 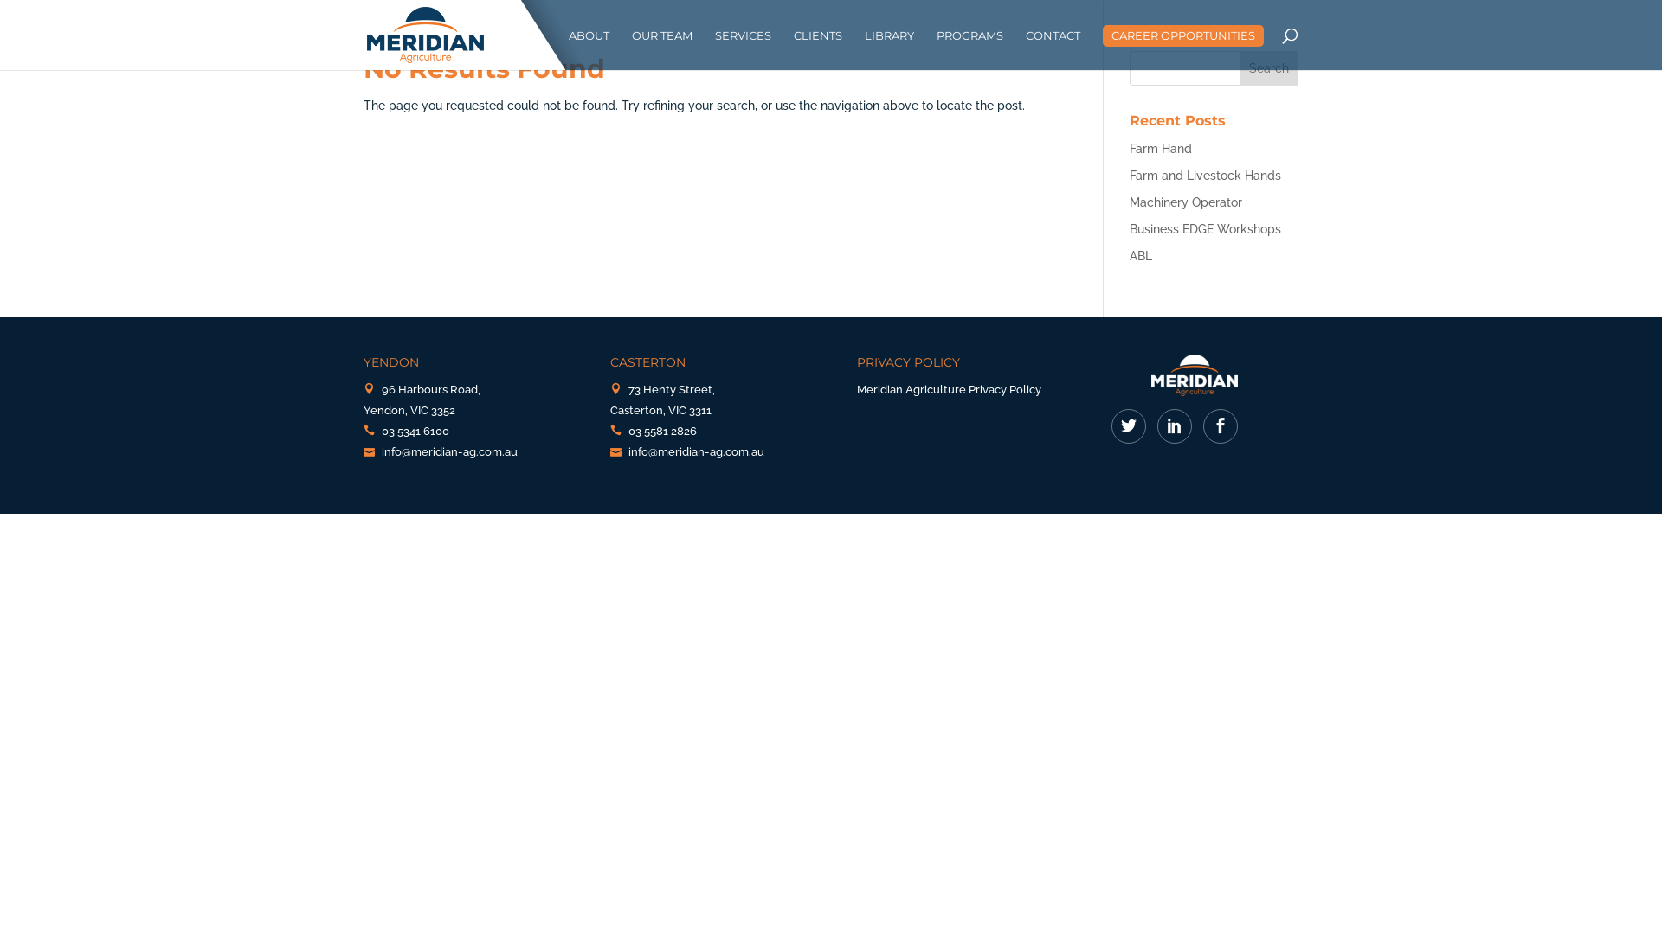 What do you see at coordinates (589, 50) in the screenshot?
I see `ABOUT` at bounding box center [589, 50].